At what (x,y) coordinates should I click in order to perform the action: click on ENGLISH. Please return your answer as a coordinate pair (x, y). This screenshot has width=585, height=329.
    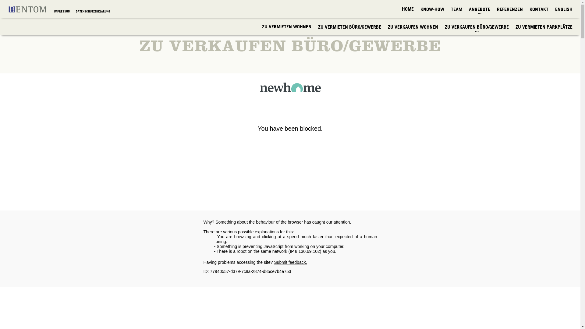
    Looking at the image, I should click on (564, 9).